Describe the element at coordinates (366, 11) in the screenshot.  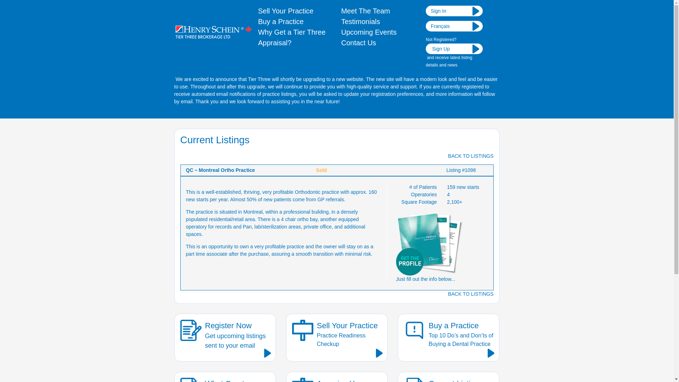
I see `Sell Your Practice` at that location.